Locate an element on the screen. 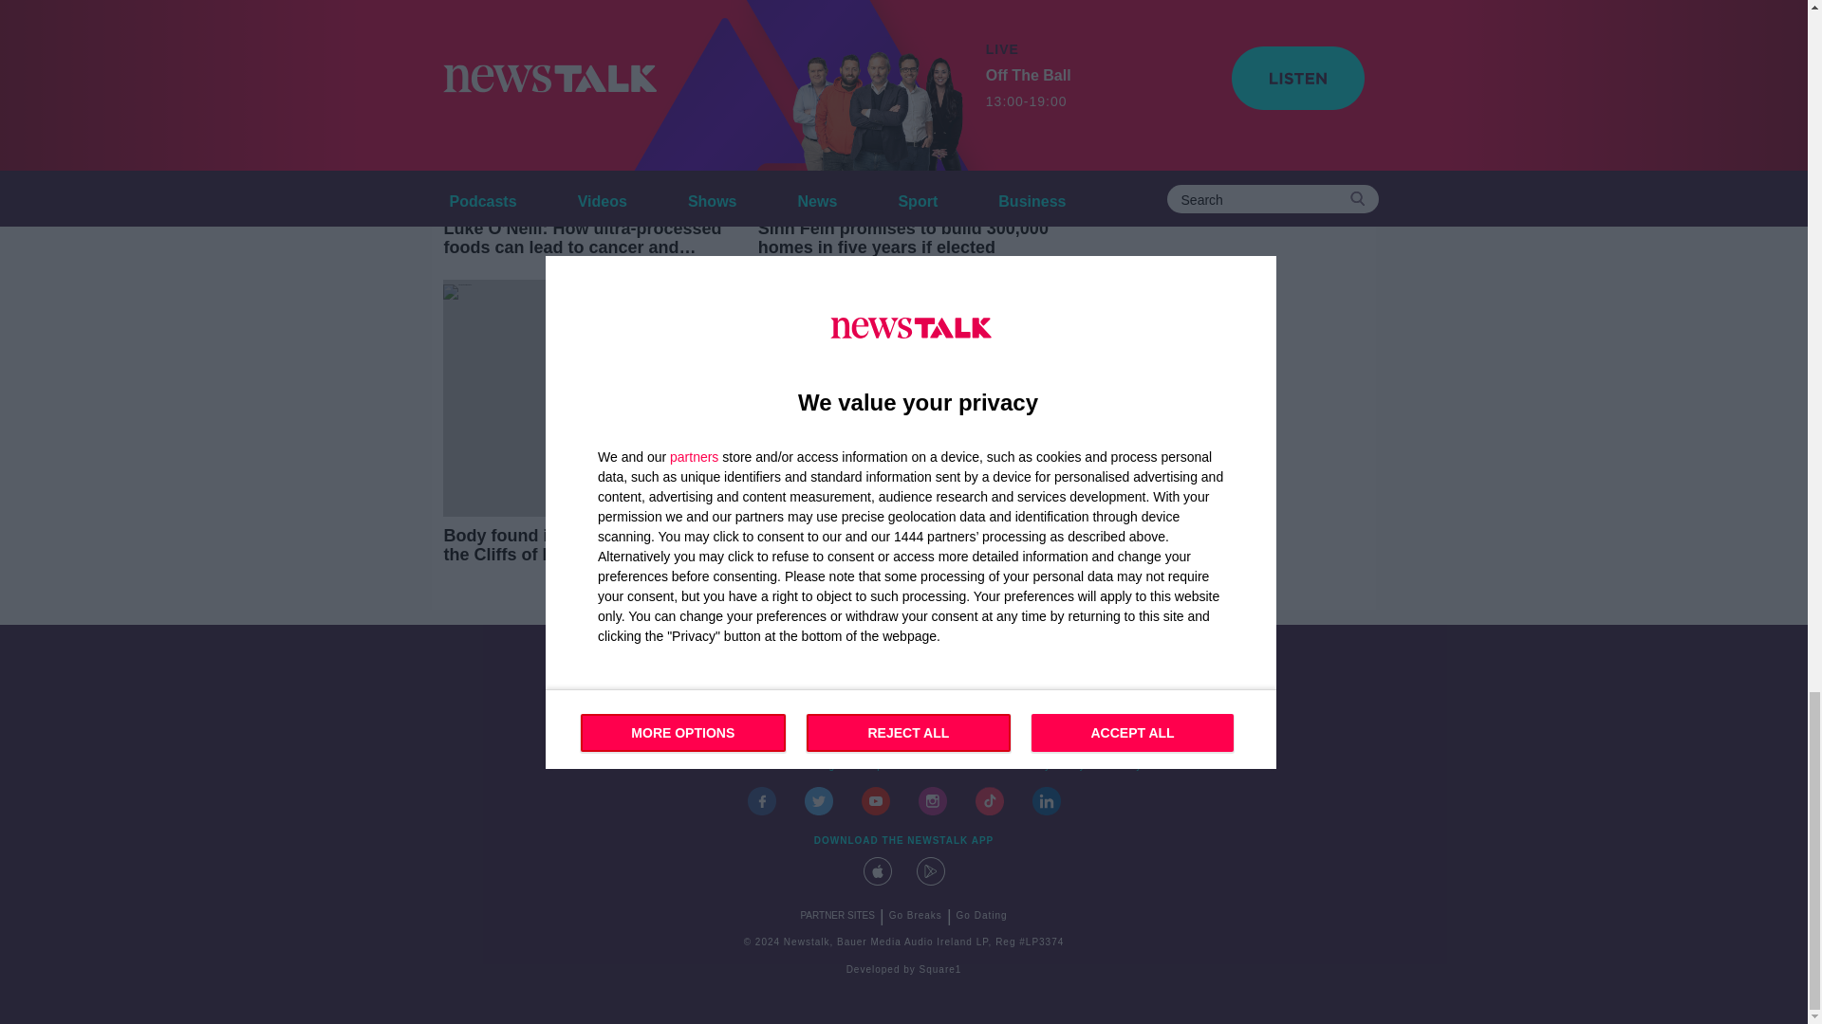 Image resolution: width=1822 pixels, height=1024 pixels. events is located at coordinates (741, 766).